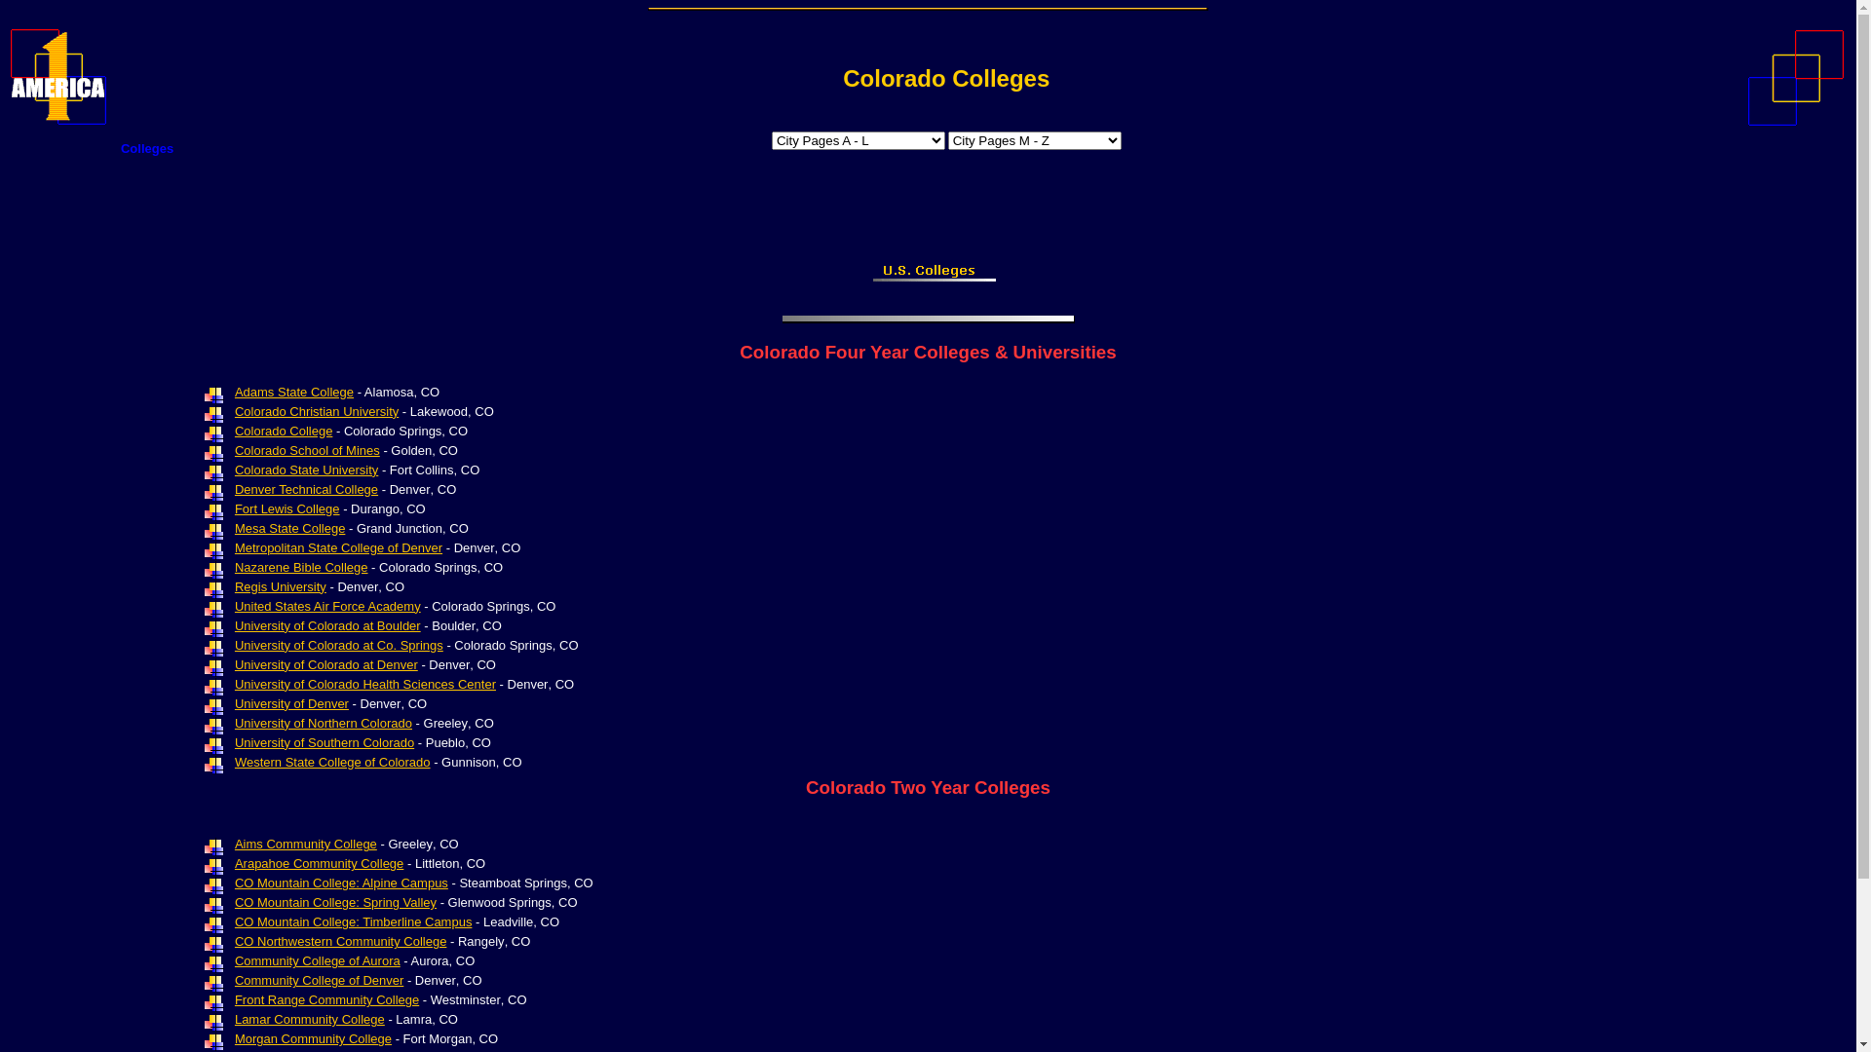  What do you see at coordinates (294, 392) in the screenshot?
I see `Adams State College` at bounding box center [294, 392].